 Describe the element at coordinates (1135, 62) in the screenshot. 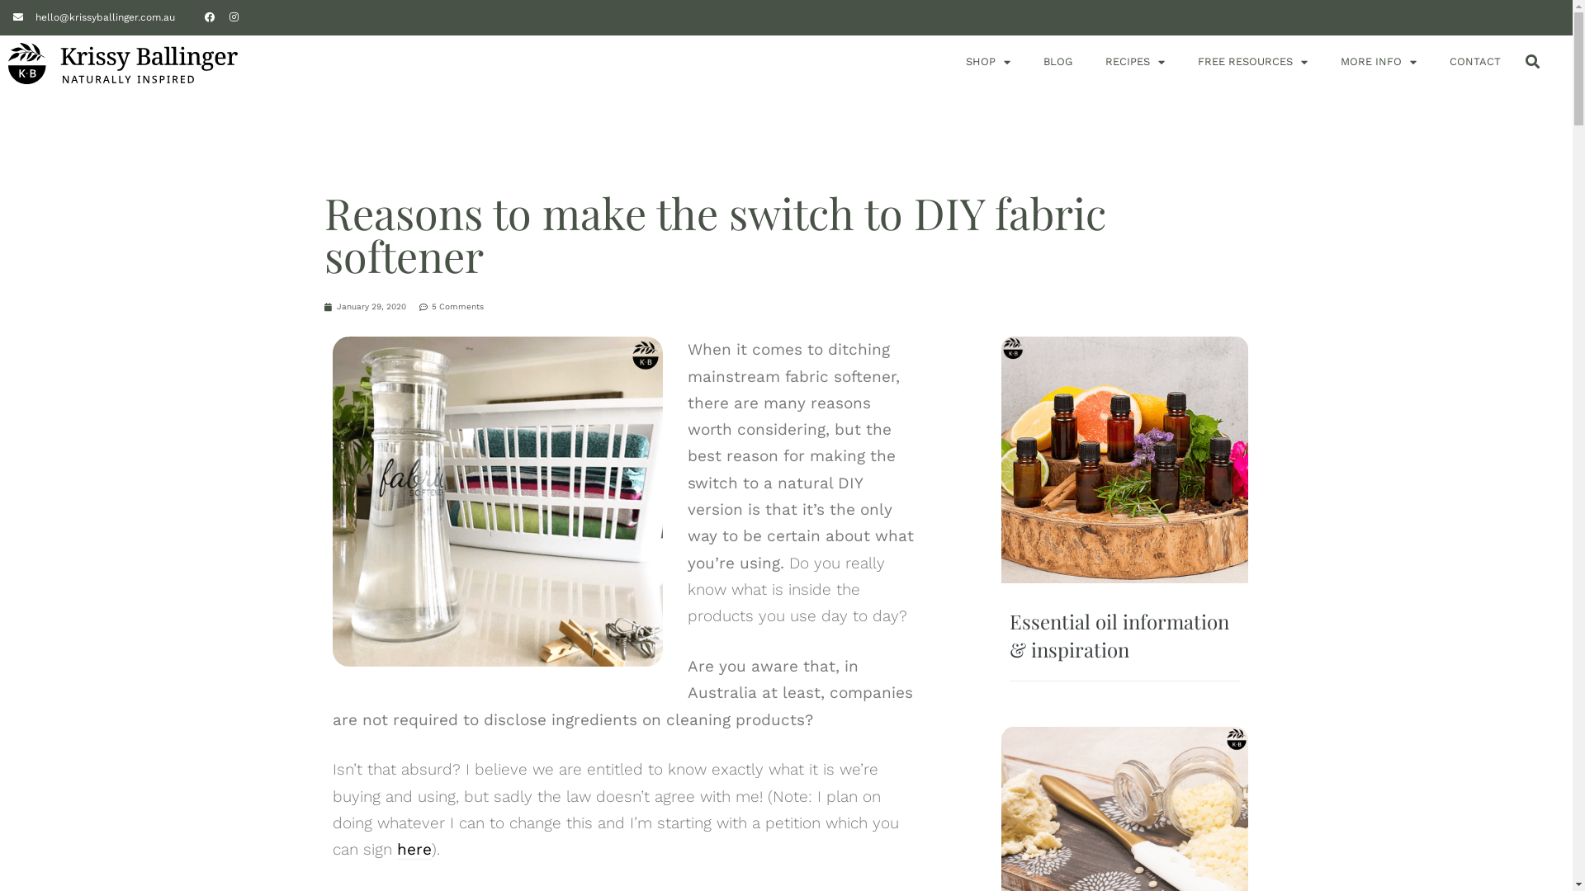

I see `RECIPES` at that location.